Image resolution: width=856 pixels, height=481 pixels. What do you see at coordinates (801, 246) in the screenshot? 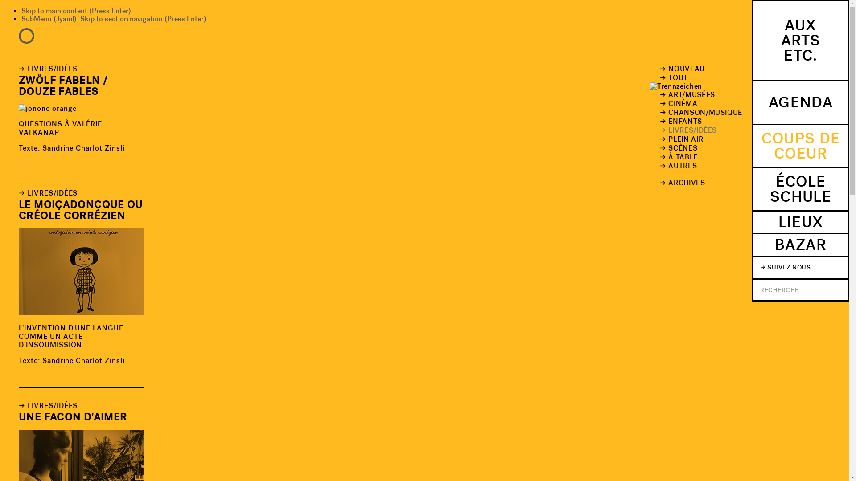
I see `BAZAR` at bounding box center [801, 246].